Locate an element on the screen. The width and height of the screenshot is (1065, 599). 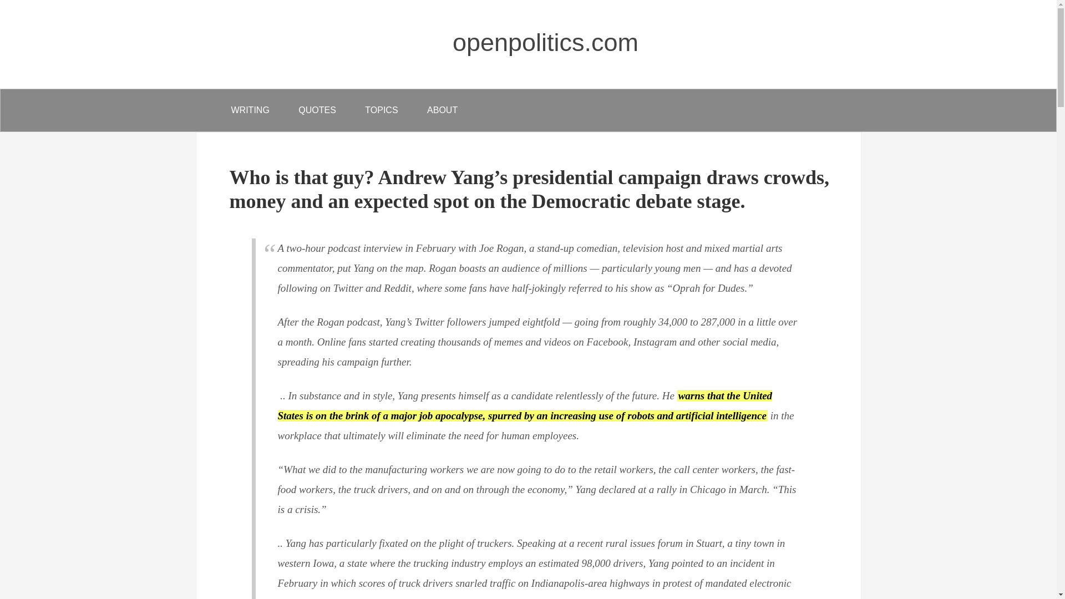
WRITING is located at coordinates (250, 110).